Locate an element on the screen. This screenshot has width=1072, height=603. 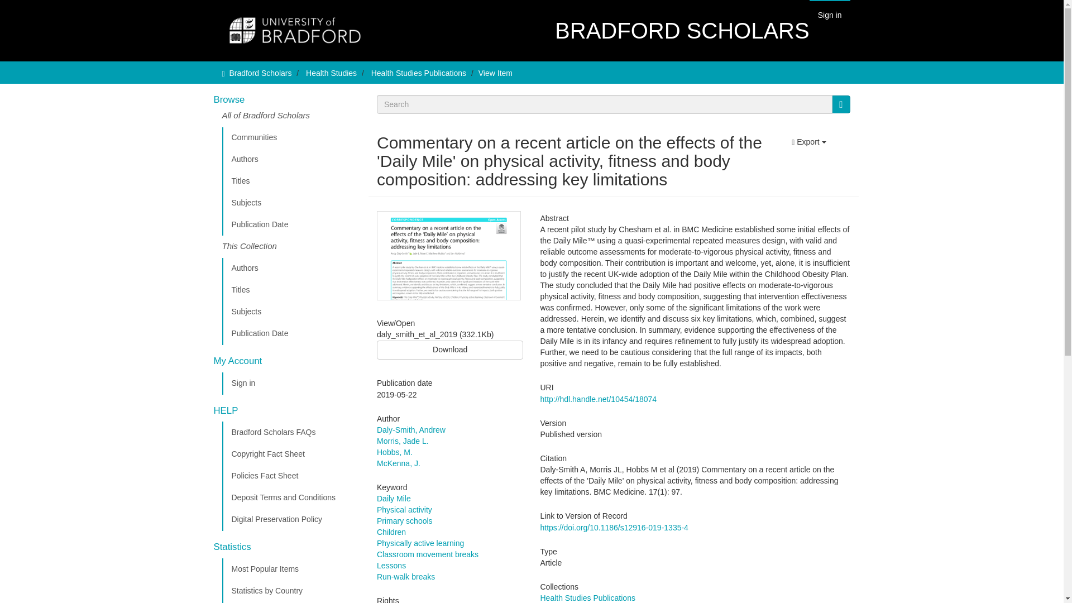
Digital Preservation Policy is located at coordinates (291, 520).